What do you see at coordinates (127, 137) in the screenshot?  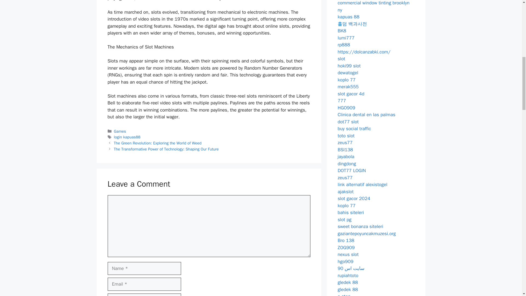 I see `login kapuas88` at bounding box center [127, 137].